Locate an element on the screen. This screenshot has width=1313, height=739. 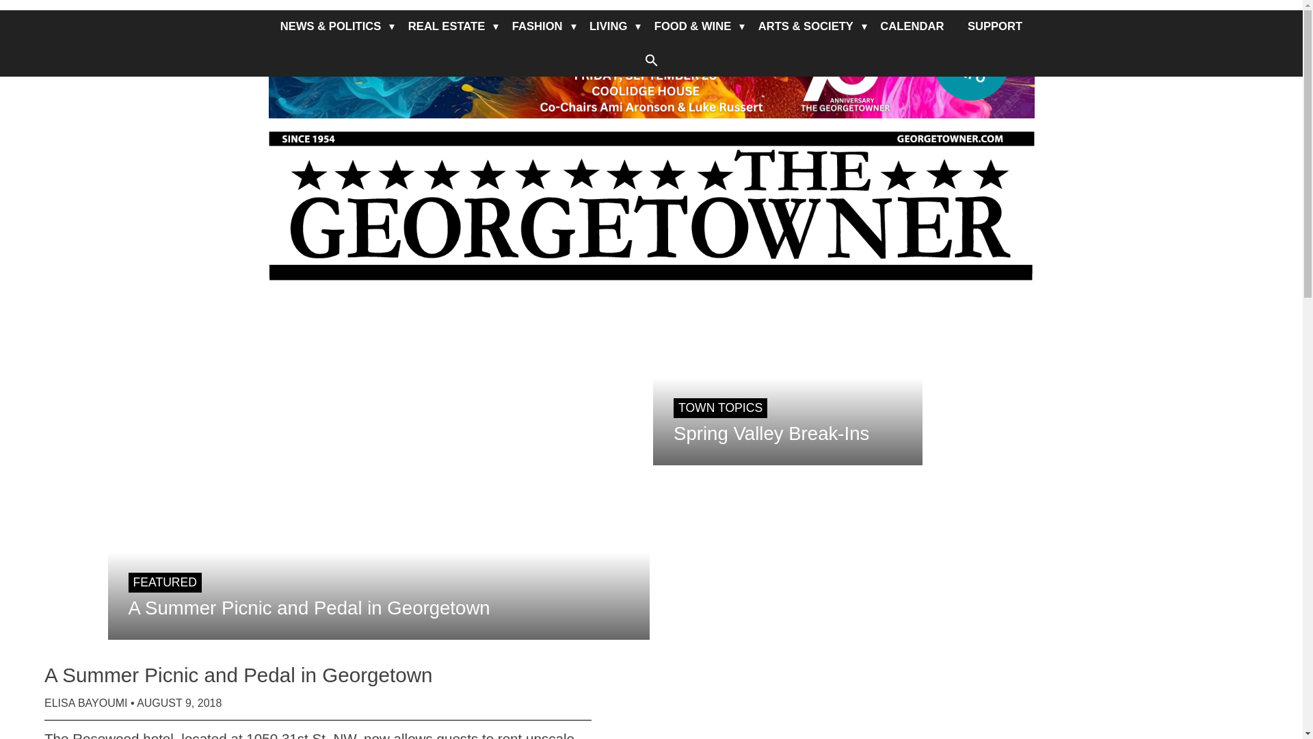
Posts by Elisa Bayoumi is located at coordinates (86, 703).